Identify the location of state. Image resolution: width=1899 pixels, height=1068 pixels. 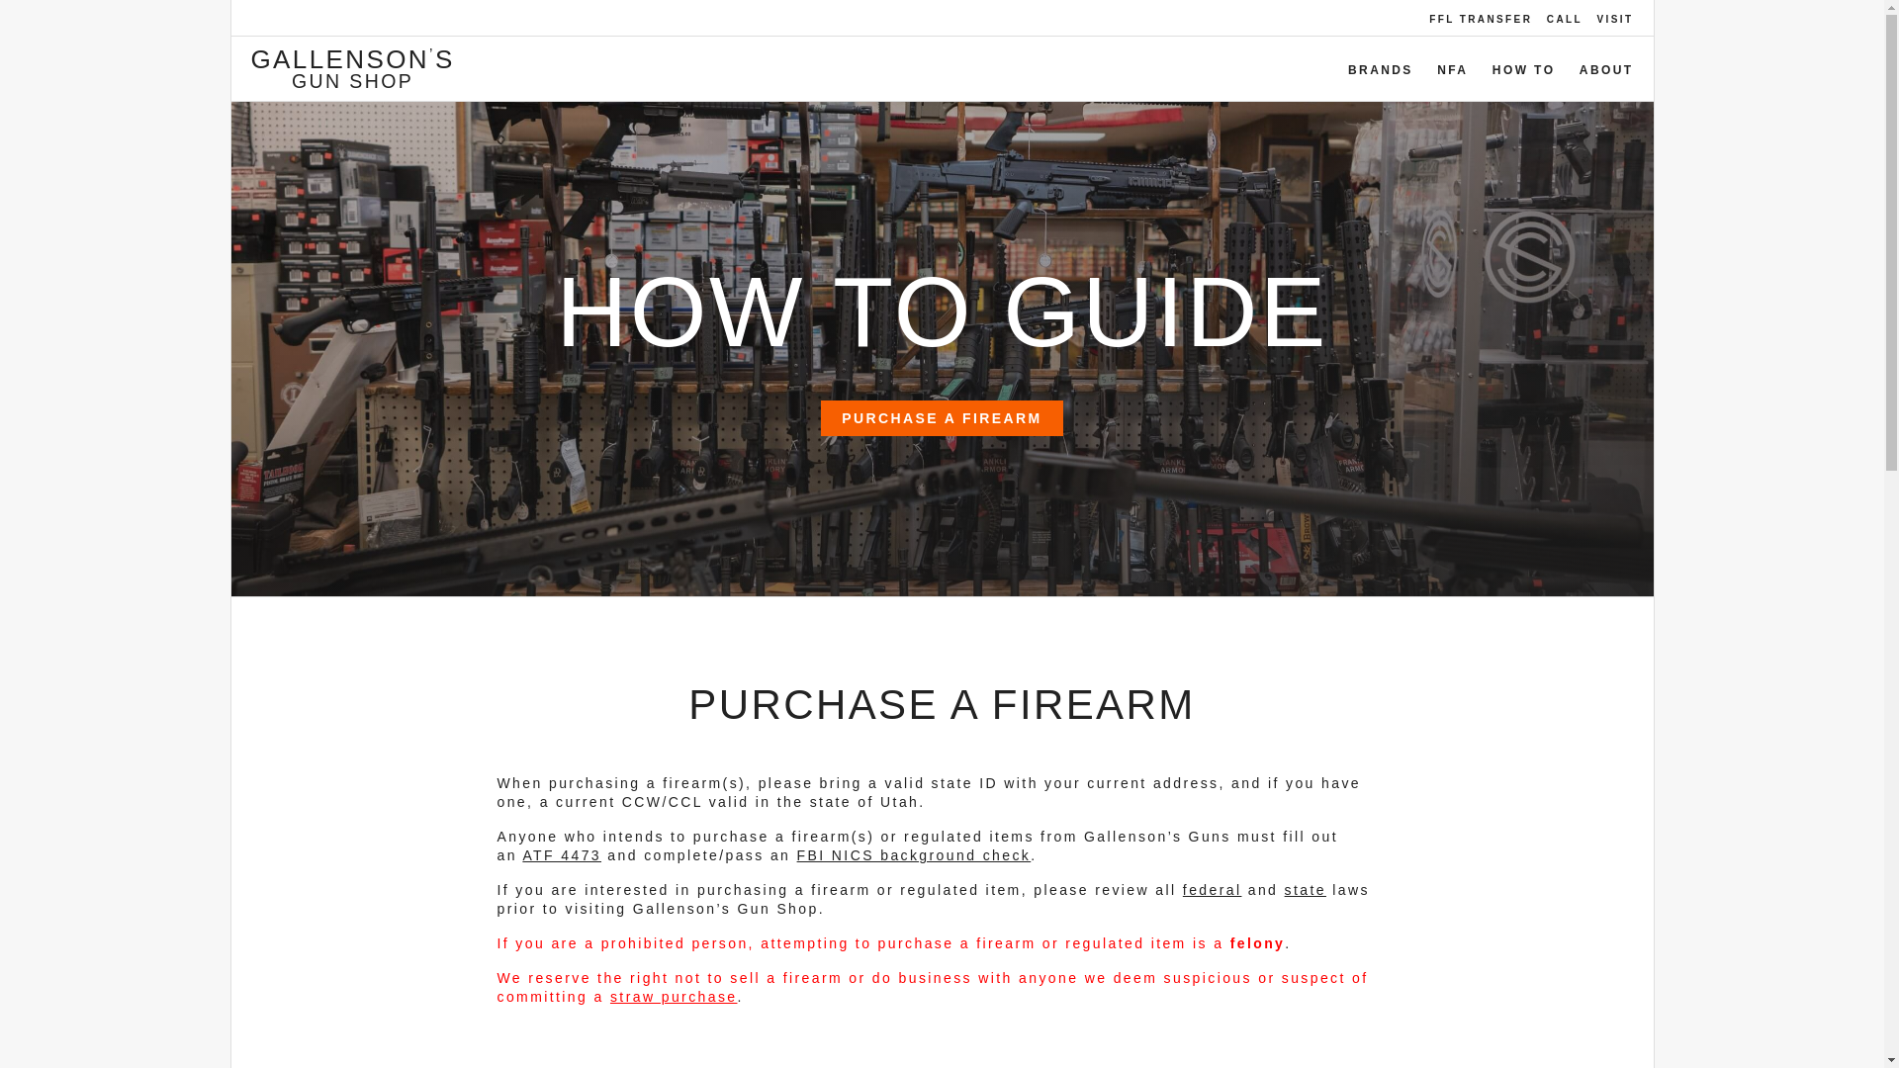
(1306, 890).